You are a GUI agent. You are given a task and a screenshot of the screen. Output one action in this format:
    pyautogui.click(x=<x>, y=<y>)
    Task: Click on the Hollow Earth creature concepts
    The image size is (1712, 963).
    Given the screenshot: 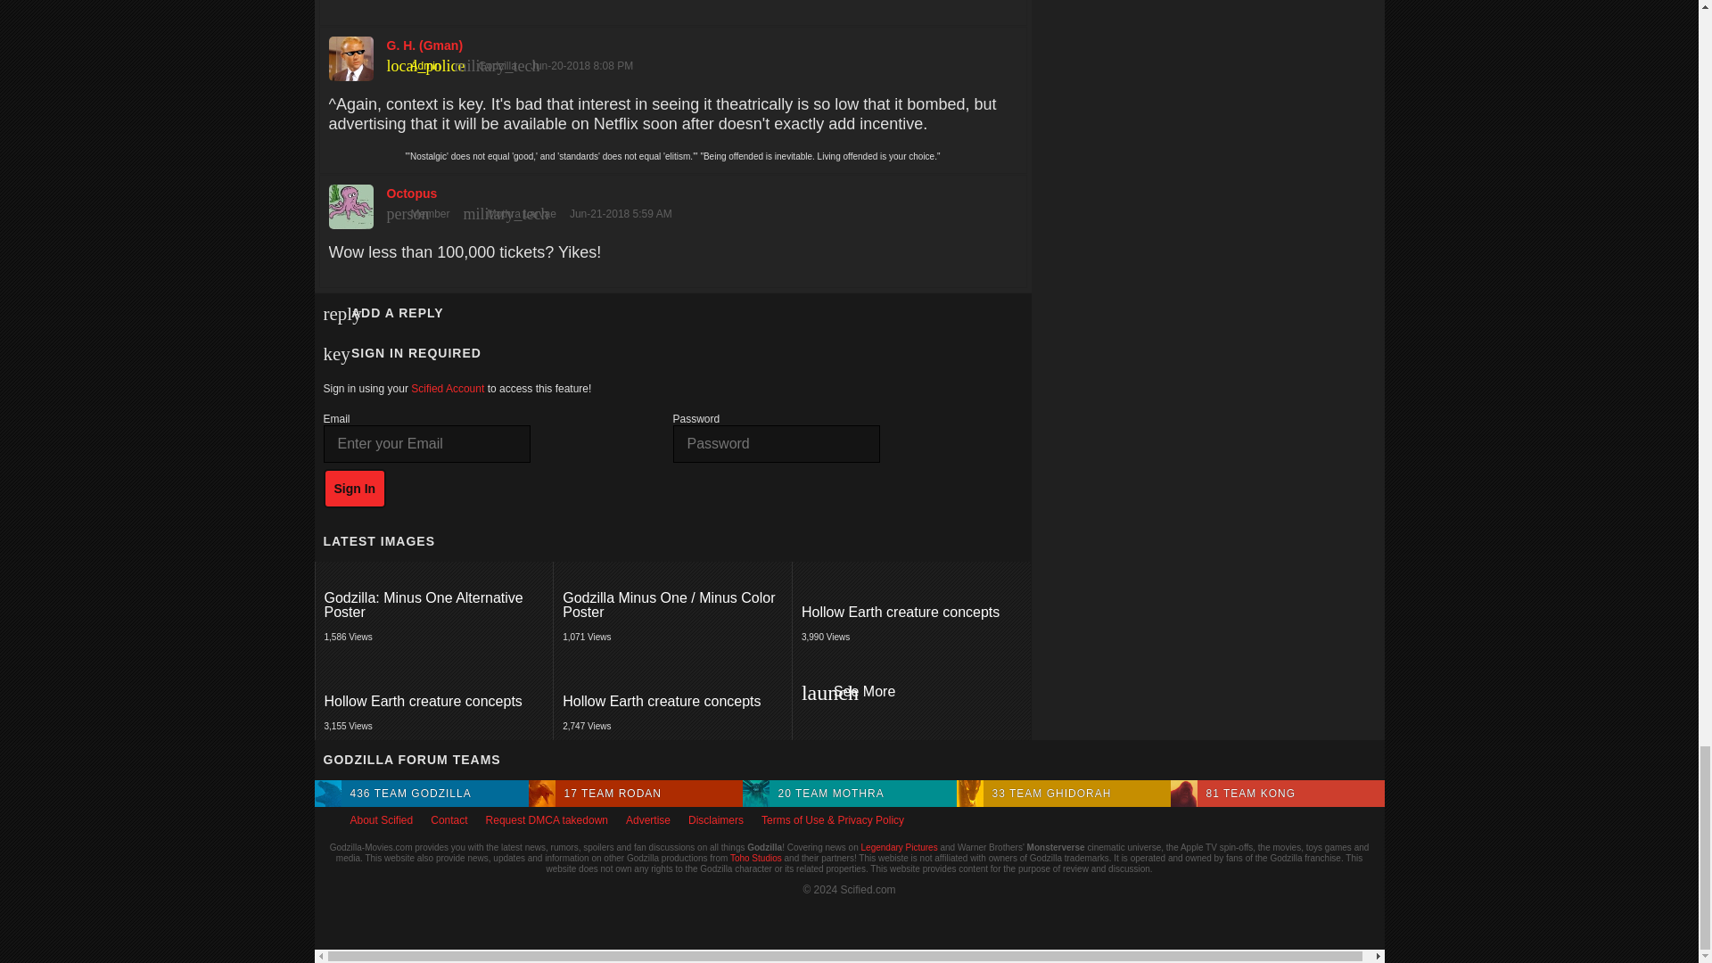 What is the action you would take?
    pyautogui.click(x=433, y=695)
    